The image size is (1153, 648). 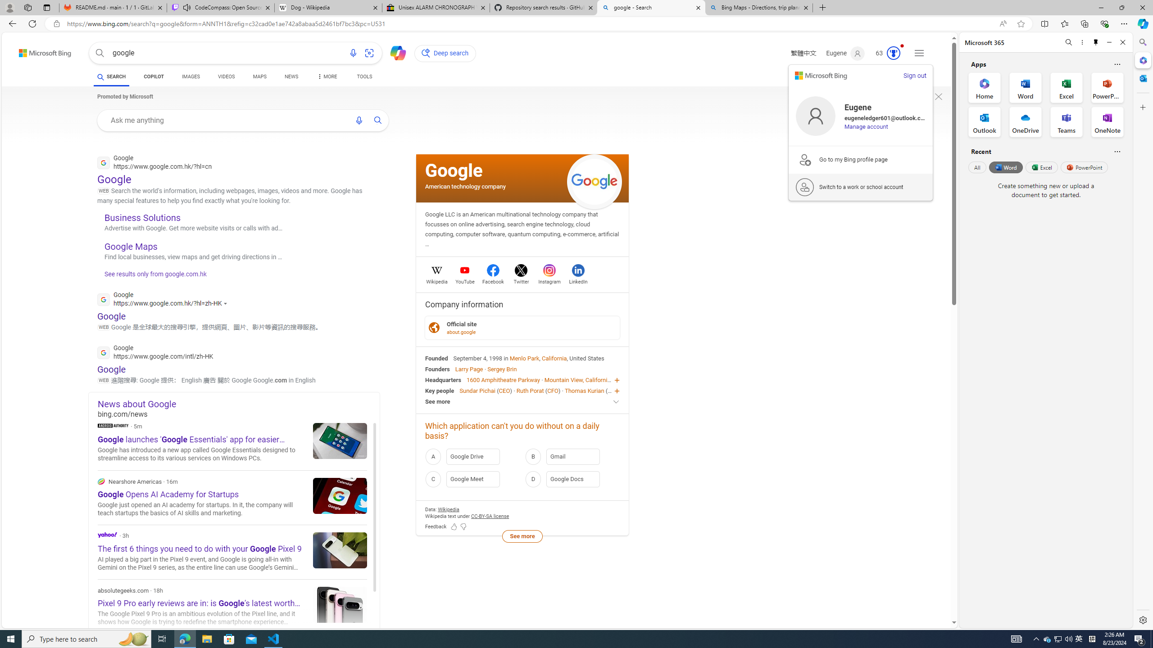 What do you see at coordinates (340, 495) in the screenshot?
I see `Google Opens AI Academy for Startups` at bounding box center [340, 495].